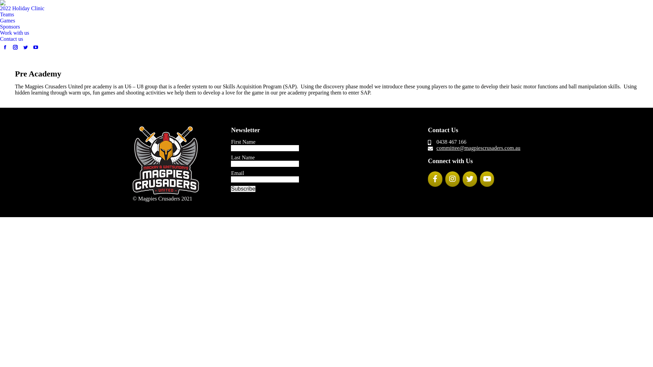 The width and height of the screenshot is (653, 367). I want to click on Work with us, so click(15, 33).